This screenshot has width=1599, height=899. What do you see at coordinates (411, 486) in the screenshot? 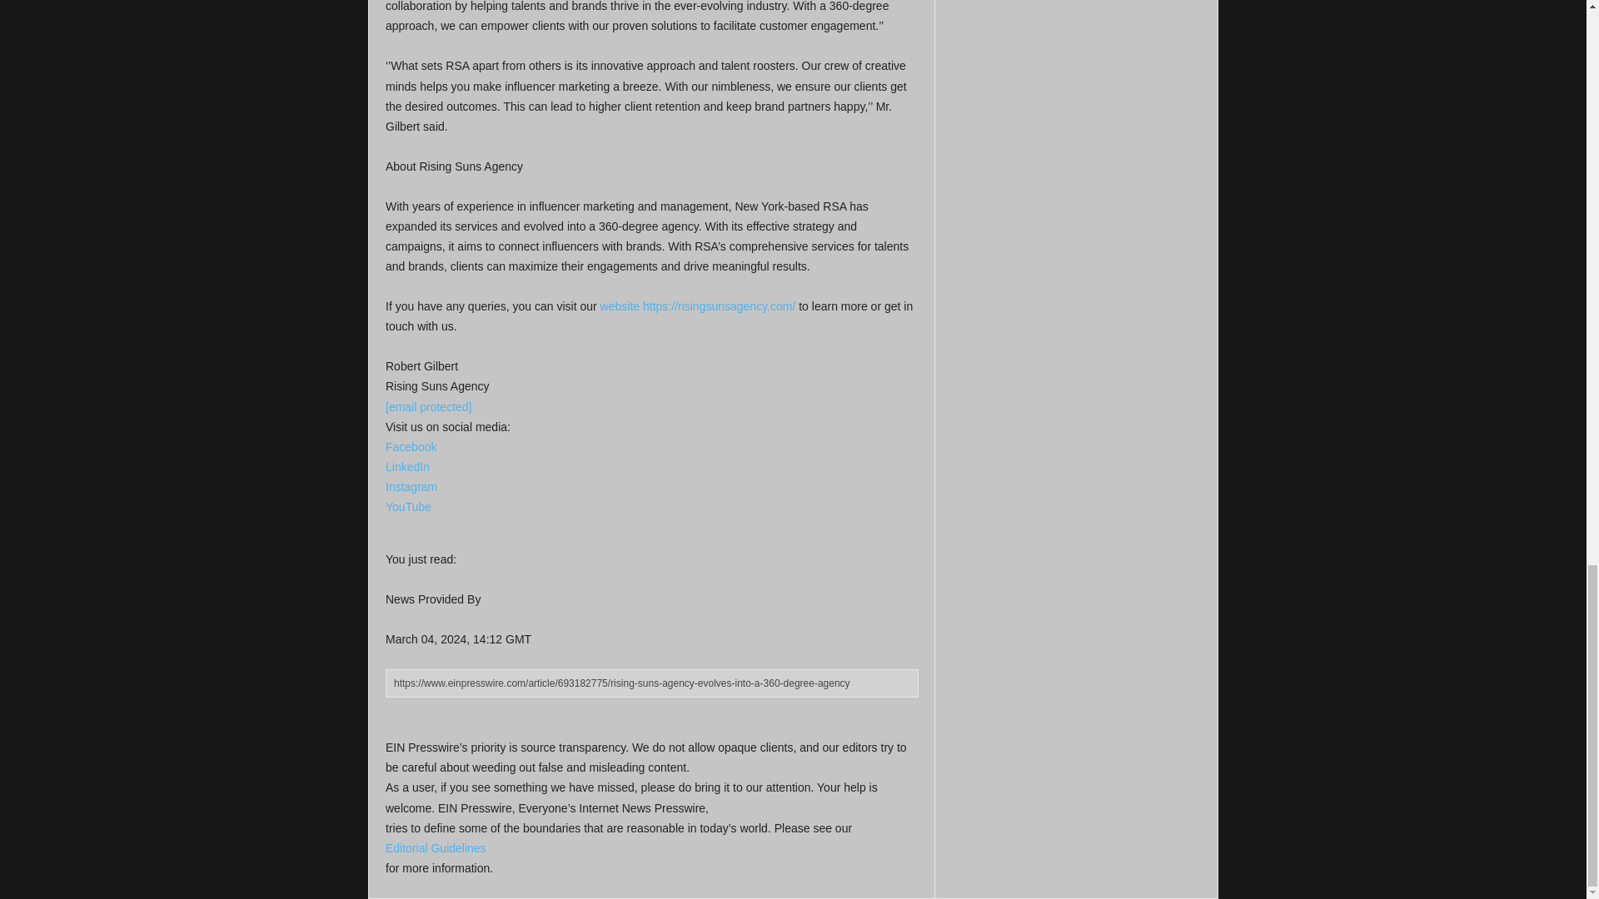
I see `Instagram` at bounding box center [411, 486].